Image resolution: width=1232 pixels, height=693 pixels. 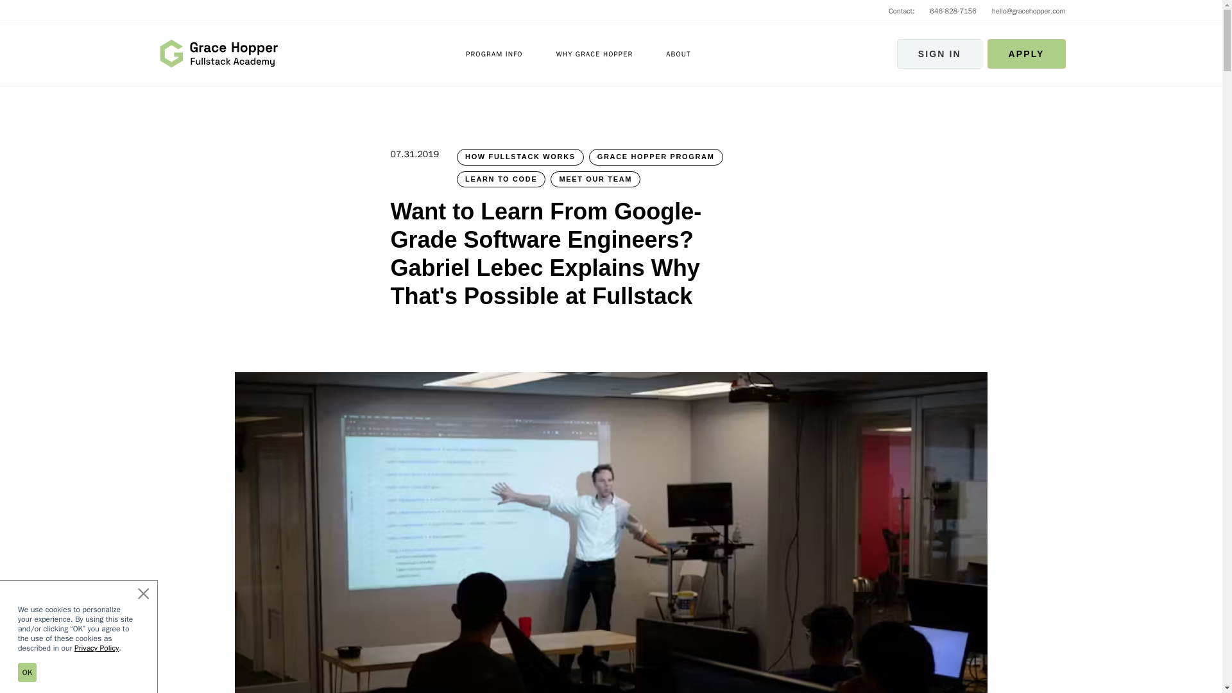 I want to click on HOW FULLSTACK WORKS, so click(x=520, y=157).